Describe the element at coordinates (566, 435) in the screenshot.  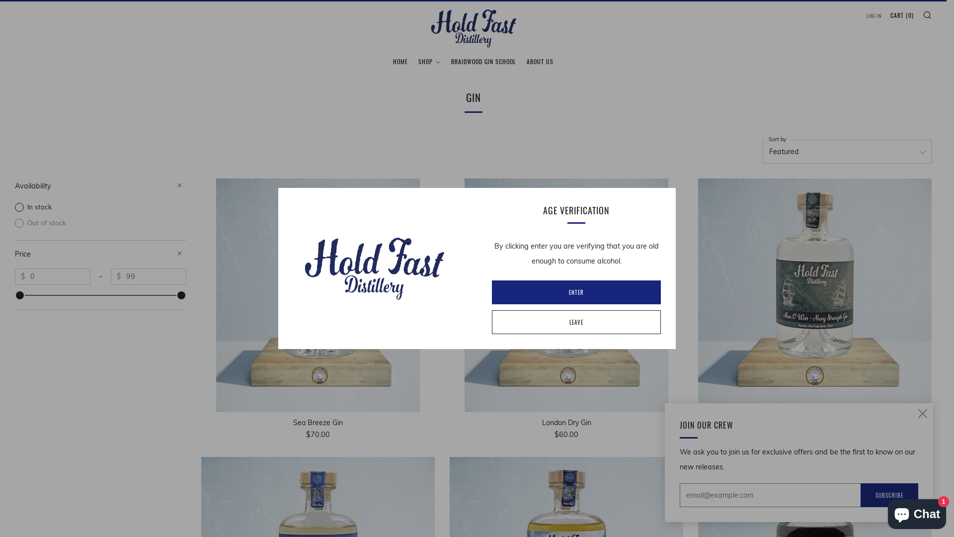
I see `$60.00` at that location.